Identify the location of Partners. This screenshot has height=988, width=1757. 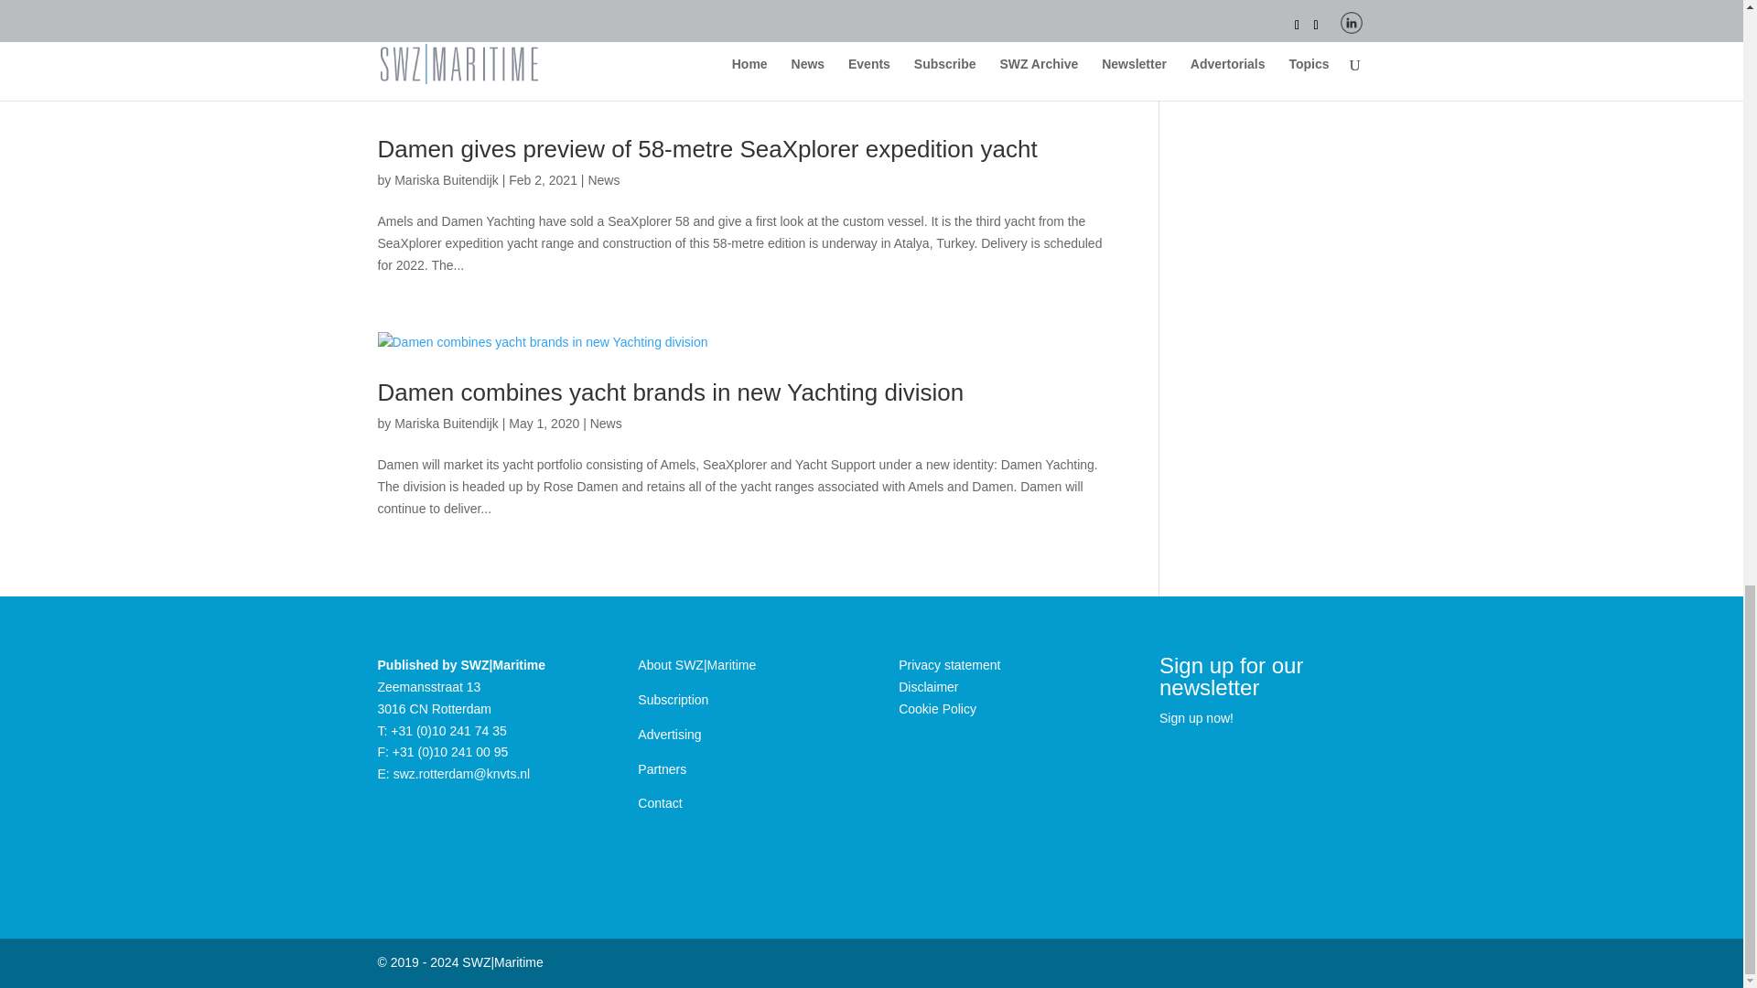
(662, 768).